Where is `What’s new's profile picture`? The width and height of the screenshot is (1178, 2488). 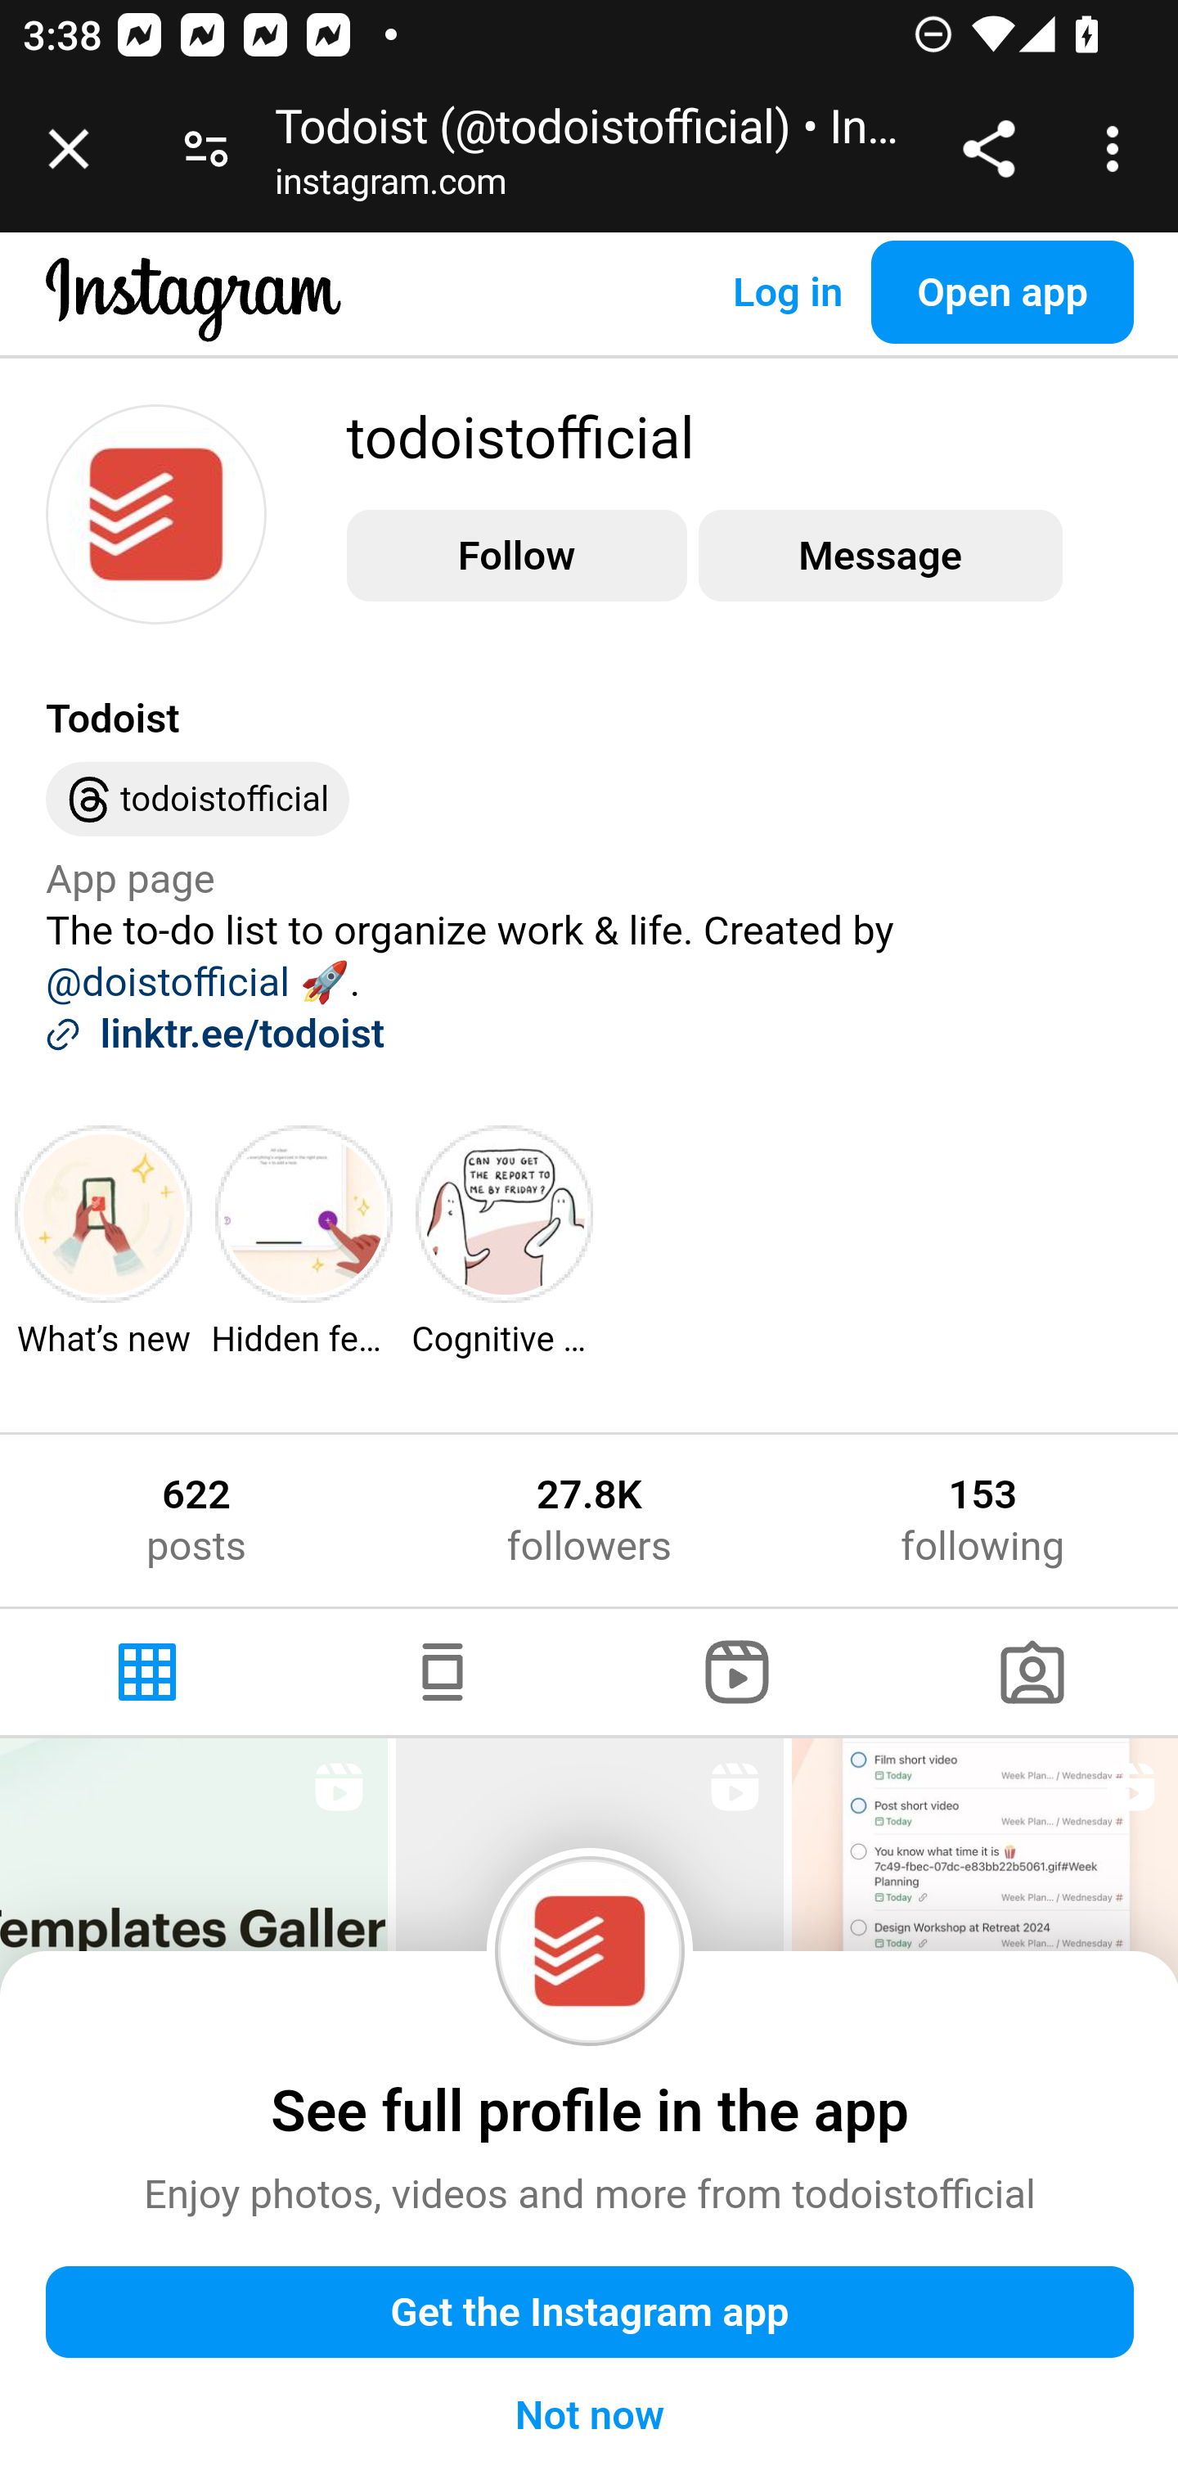
What’s new's profile picture is located at coordinates (104, 1215).